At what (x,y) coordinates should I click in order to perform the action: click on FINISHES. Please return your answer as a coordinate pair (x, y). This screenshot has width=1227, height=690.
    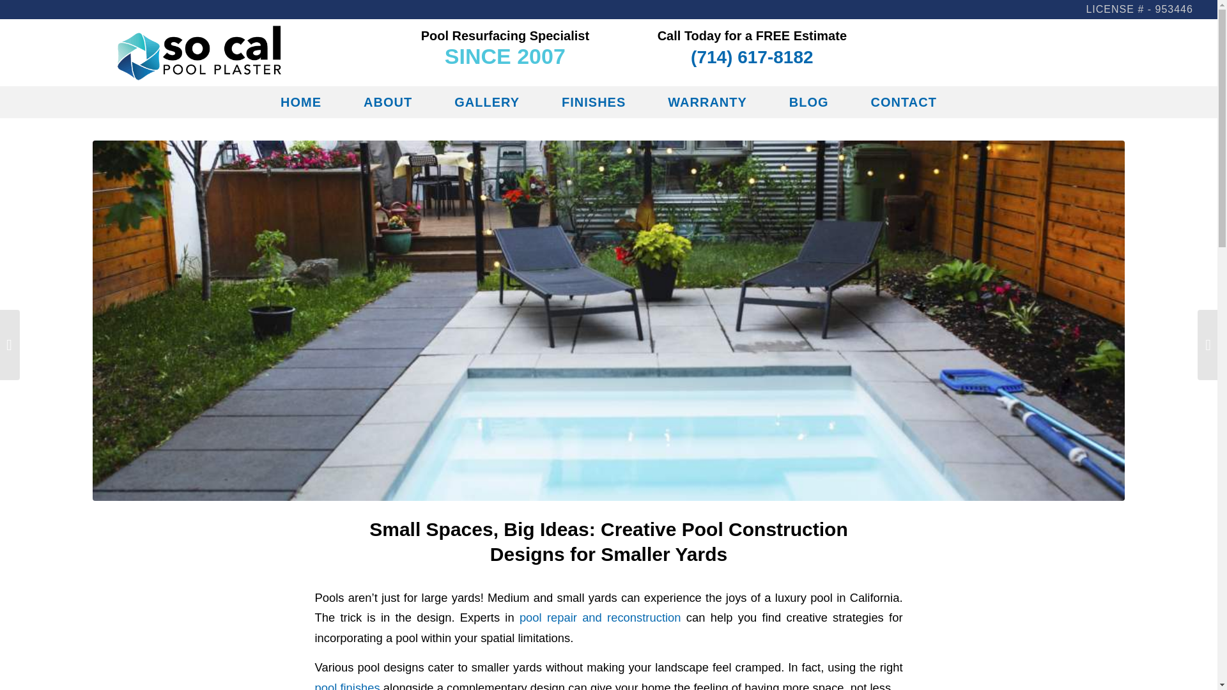
    Looking at the image, I should click on (593, 102).